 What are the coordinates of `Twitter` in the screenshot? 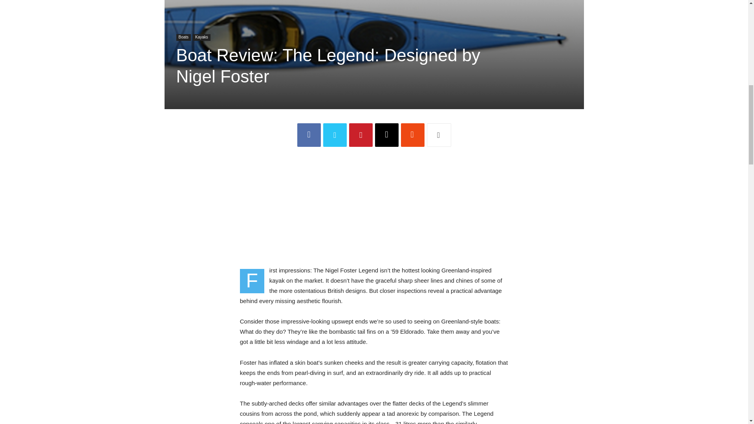 It's located at (334, 135).